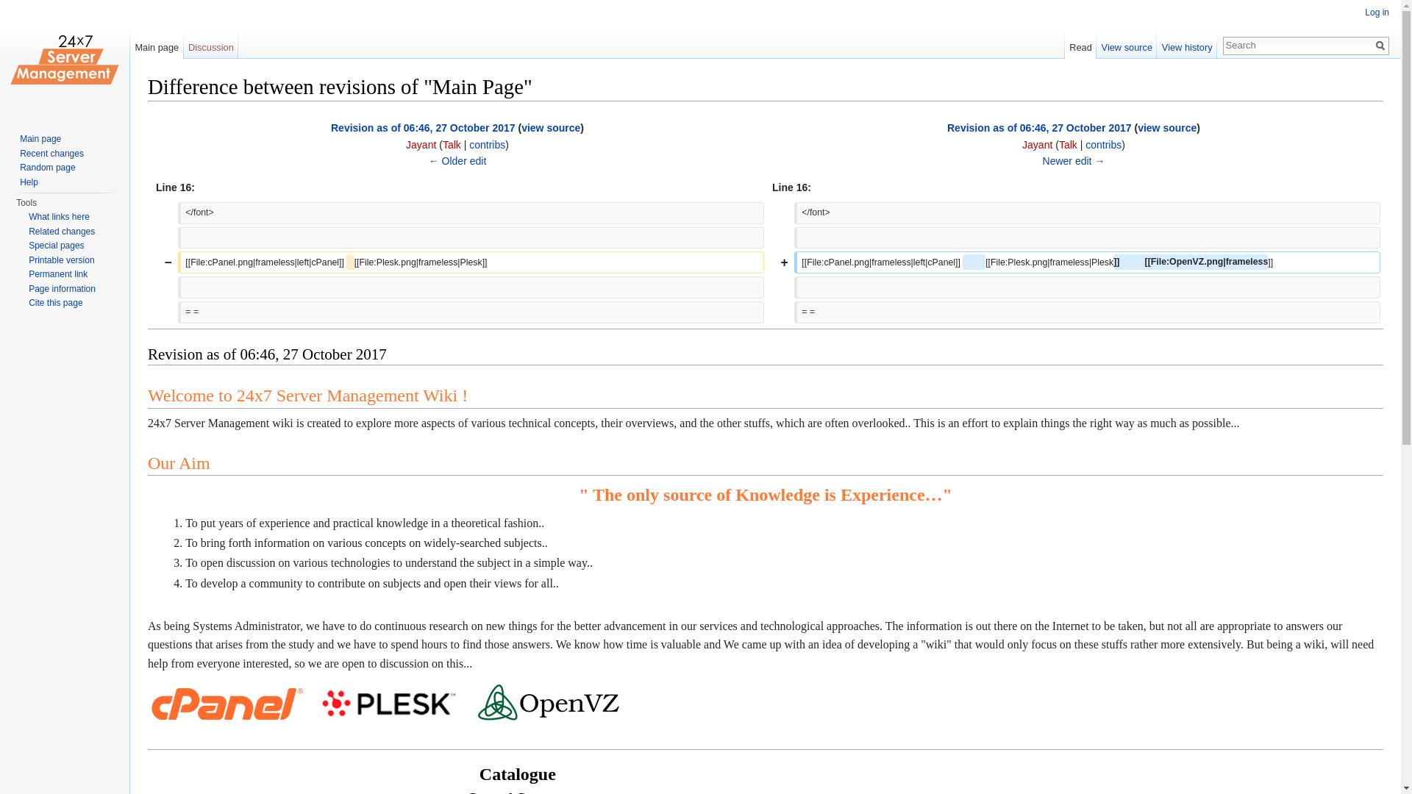 The height and width of the screenshot is (794, 1412). Describe the element at coordinates (56, 303) in the screenshot. I see `Cite this page` at that location.